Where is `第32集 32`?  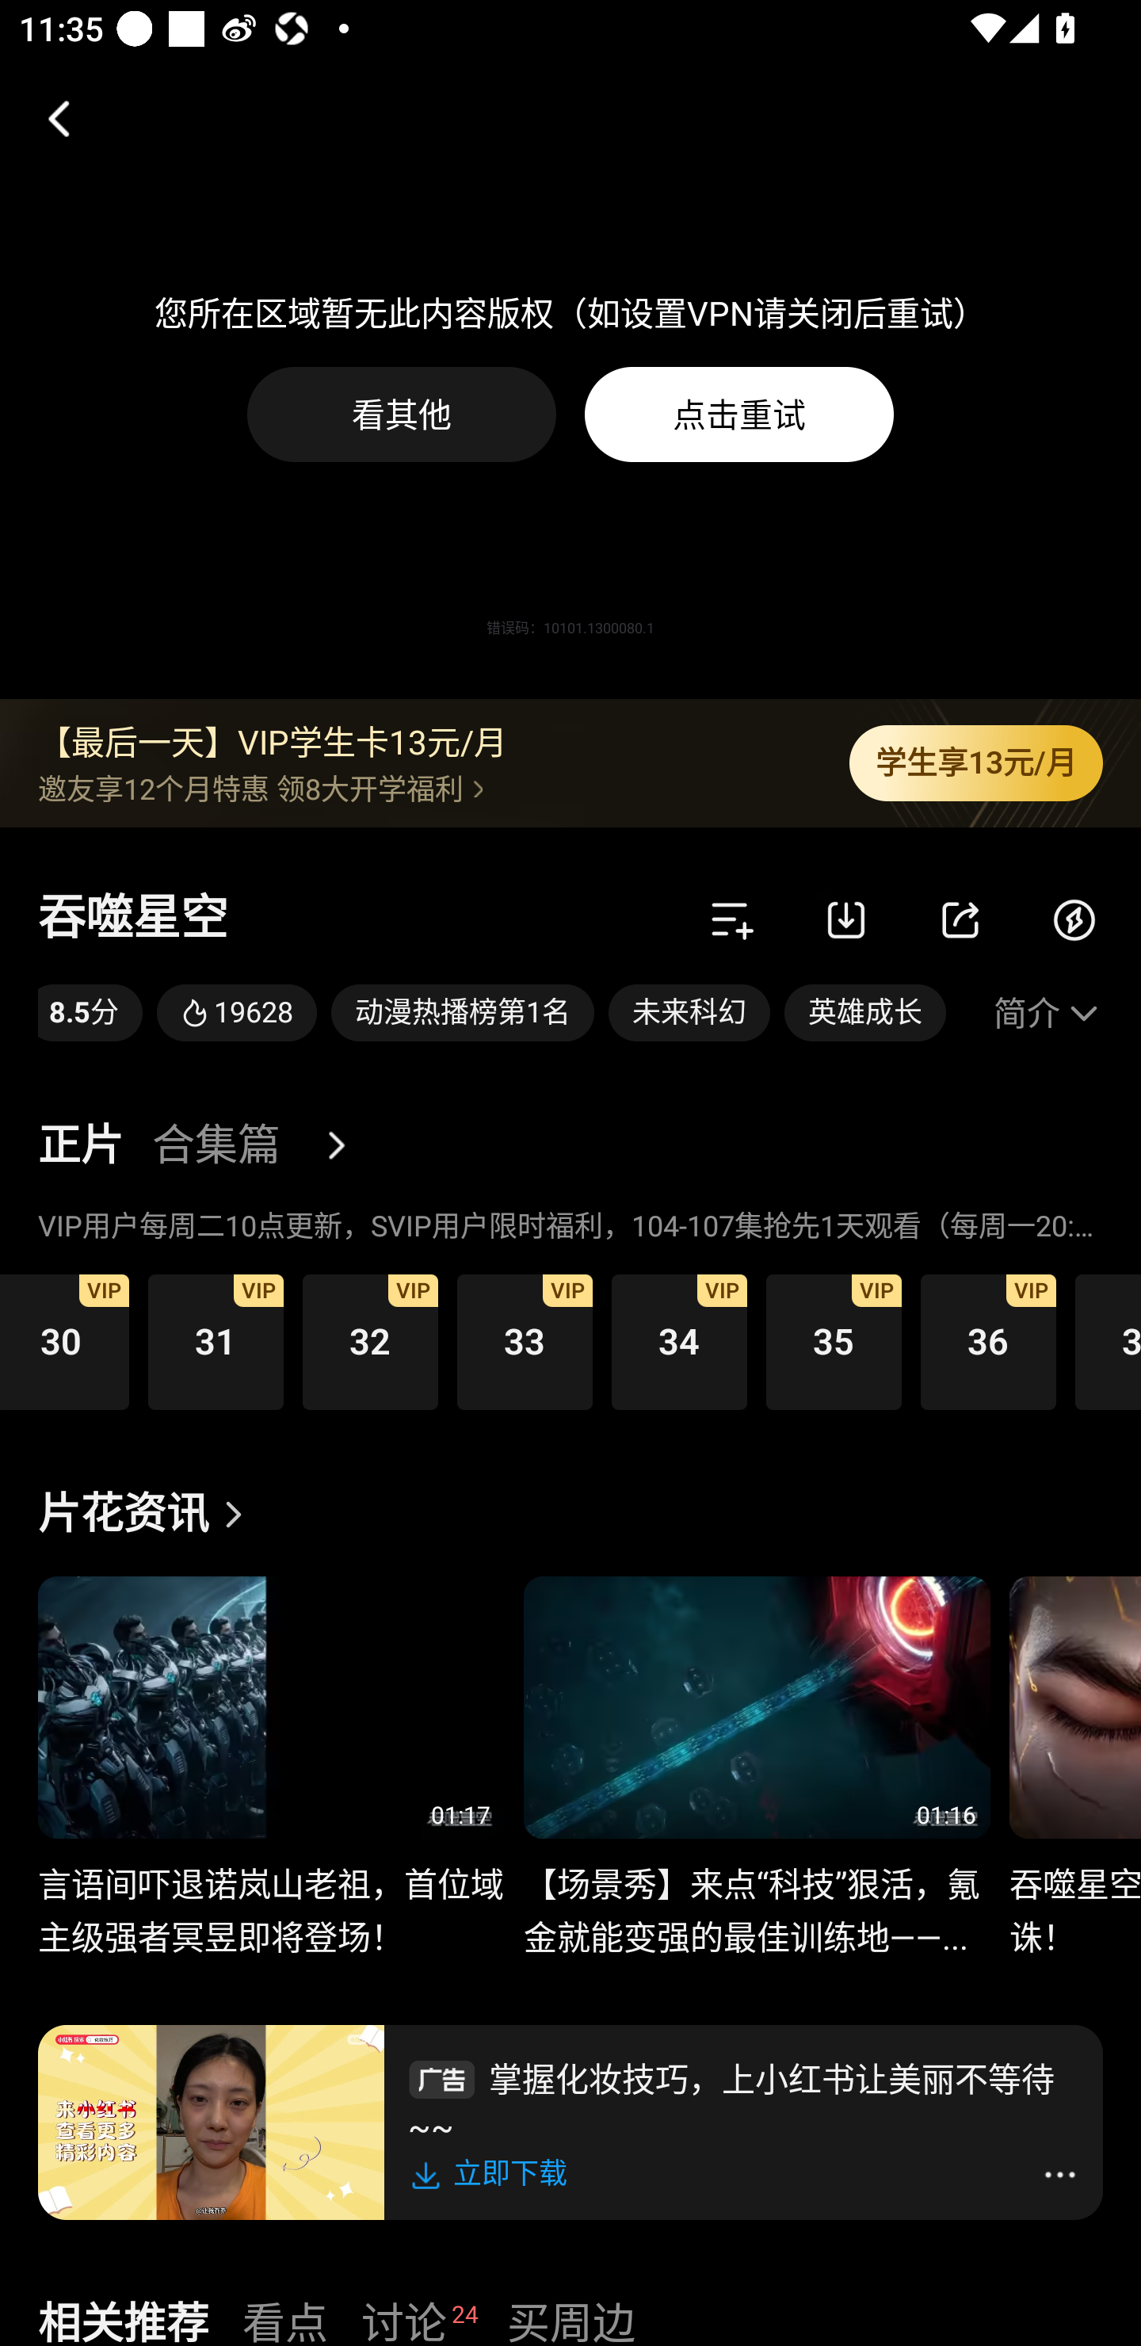
第32集 32 is located at coordinates (369, 1341).